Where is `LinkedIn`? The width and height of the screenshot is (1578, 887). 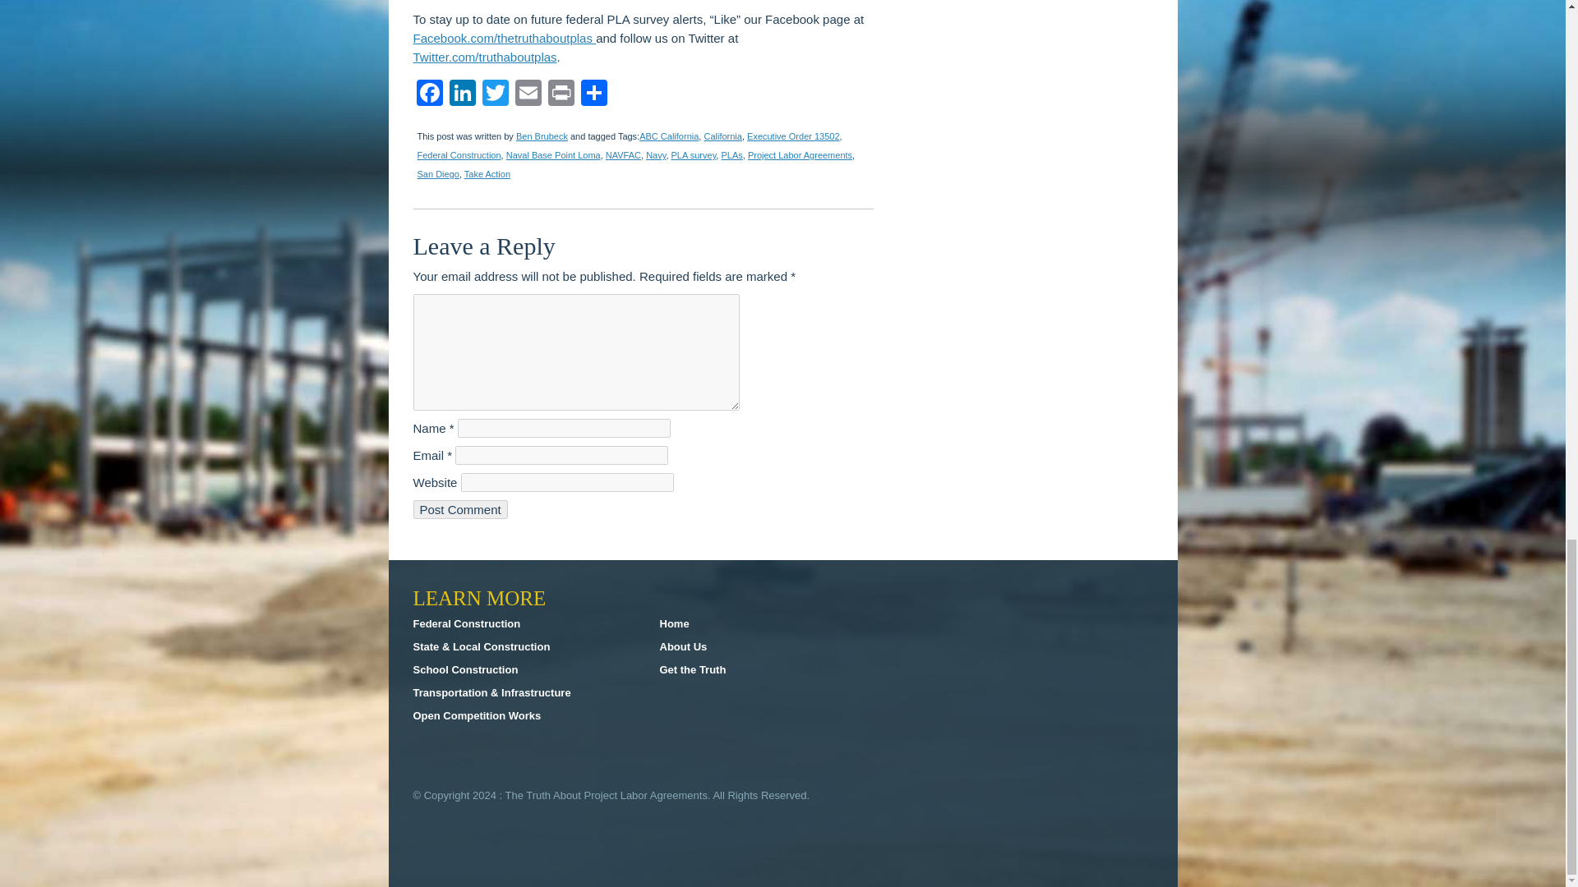
LinkedIn is located at coordinates (461, 94).